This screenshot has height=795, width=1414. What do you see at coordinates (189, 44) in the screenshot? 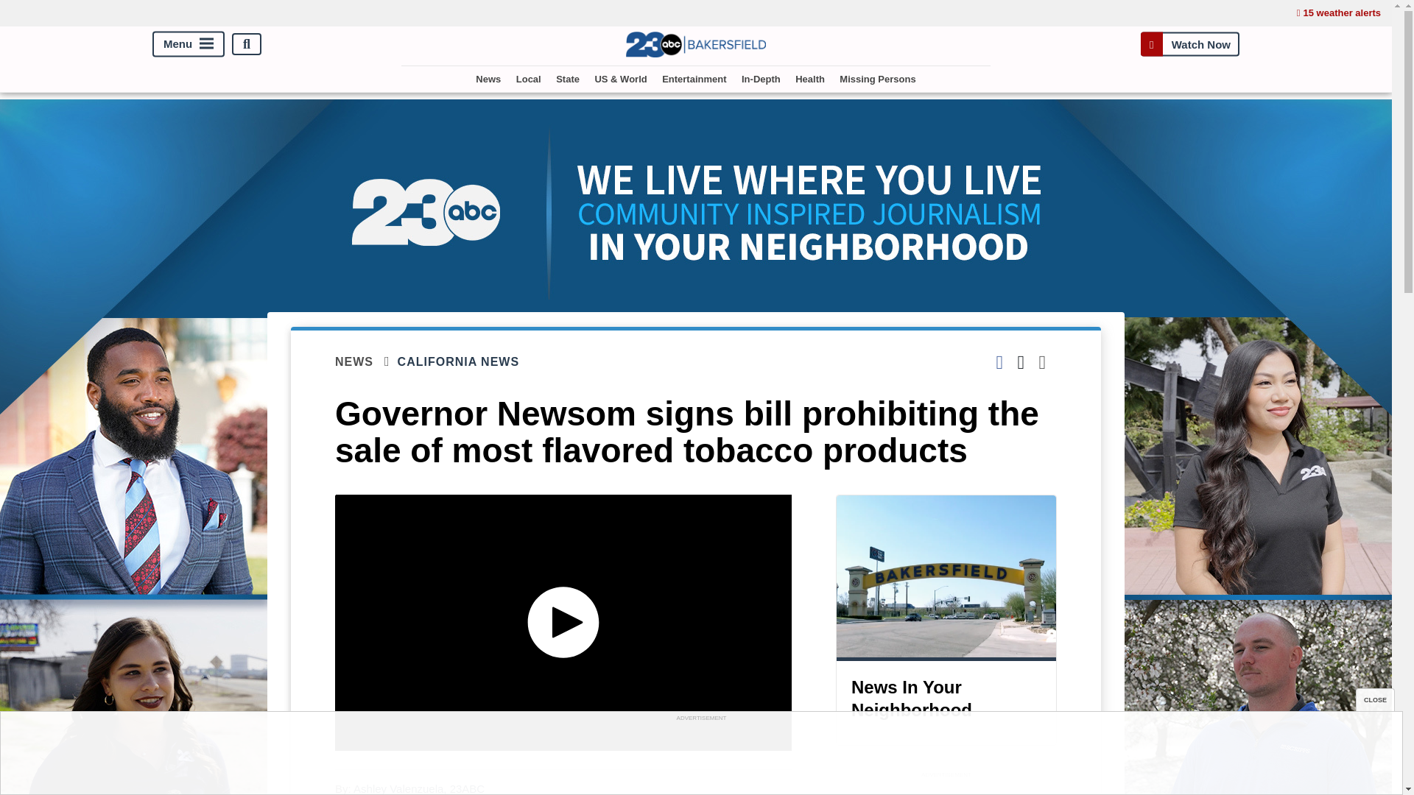
I see `Menu` at bounding box center [189, 44].